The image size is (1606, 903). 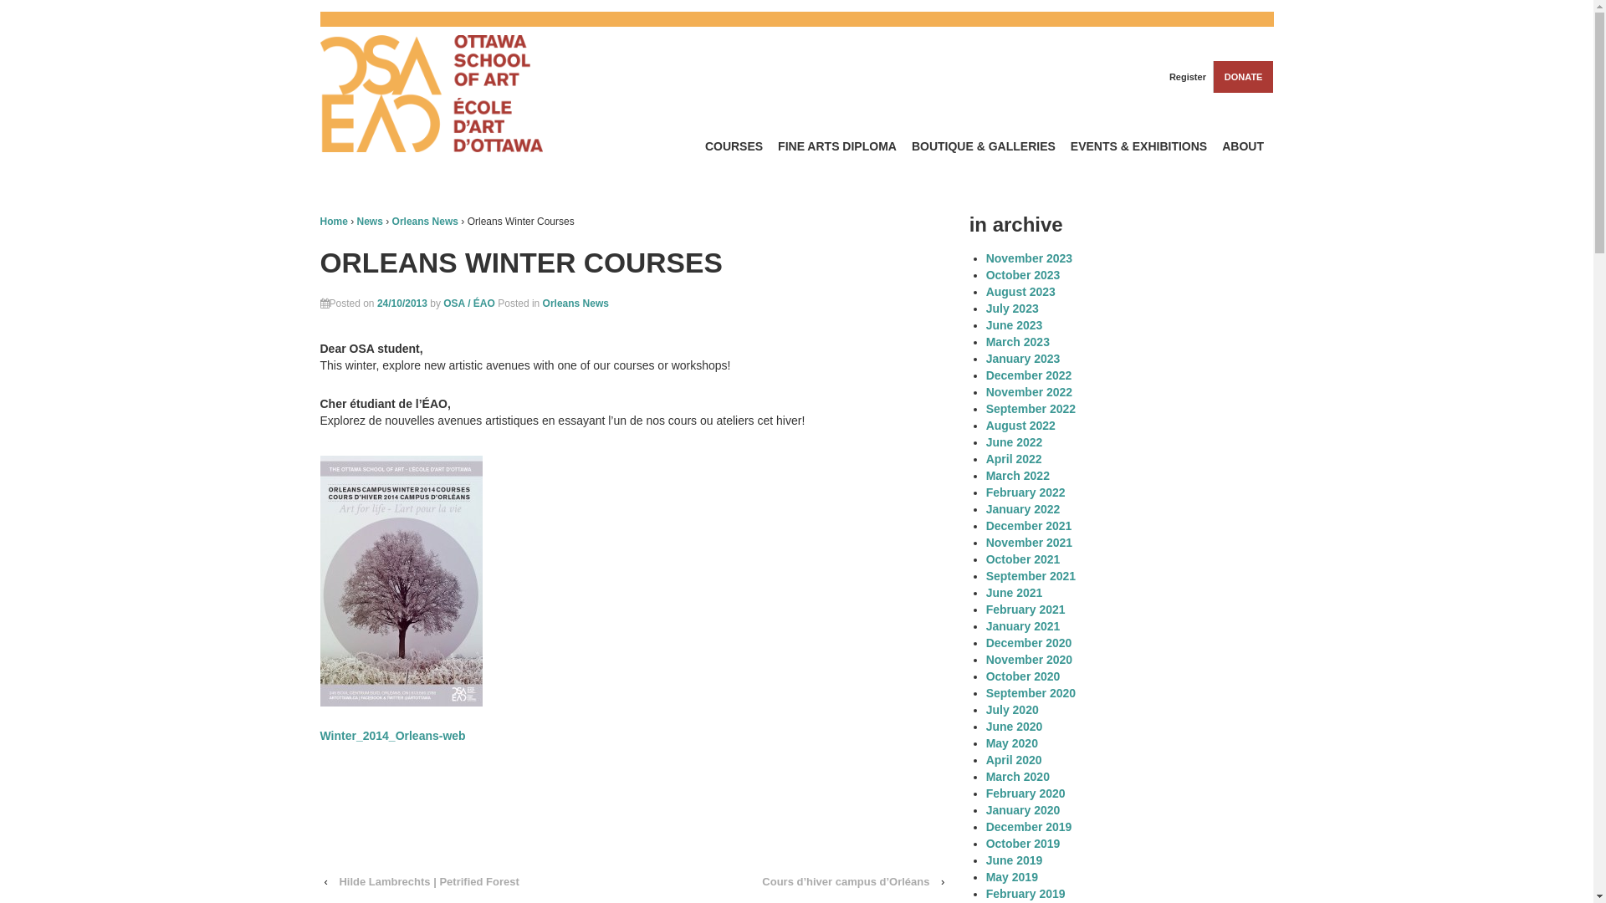 What do you see at coordinates (838, 146) in the screenshot?
I see `FINE ARTS DIPLOMA` at bounding box center [838, 146].